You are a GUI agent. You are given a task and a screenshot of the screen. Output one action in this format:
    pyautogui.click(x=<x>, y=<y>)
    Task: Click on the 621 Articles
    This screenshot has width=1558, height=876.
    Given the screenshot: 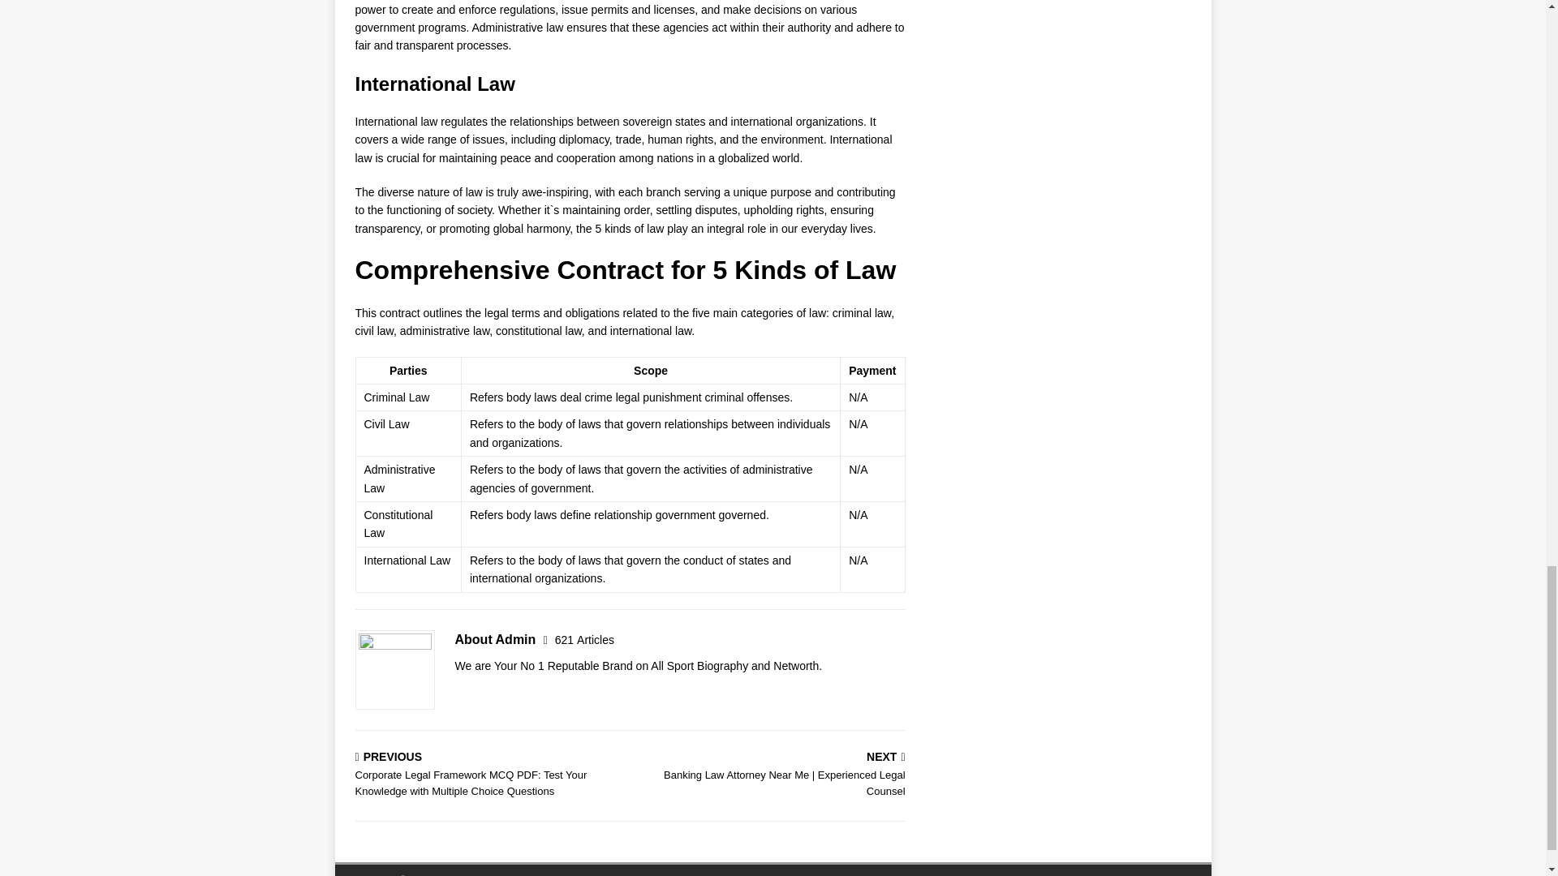 What is the action you would take?
    pyautogui.click(x=584, y=639)
    